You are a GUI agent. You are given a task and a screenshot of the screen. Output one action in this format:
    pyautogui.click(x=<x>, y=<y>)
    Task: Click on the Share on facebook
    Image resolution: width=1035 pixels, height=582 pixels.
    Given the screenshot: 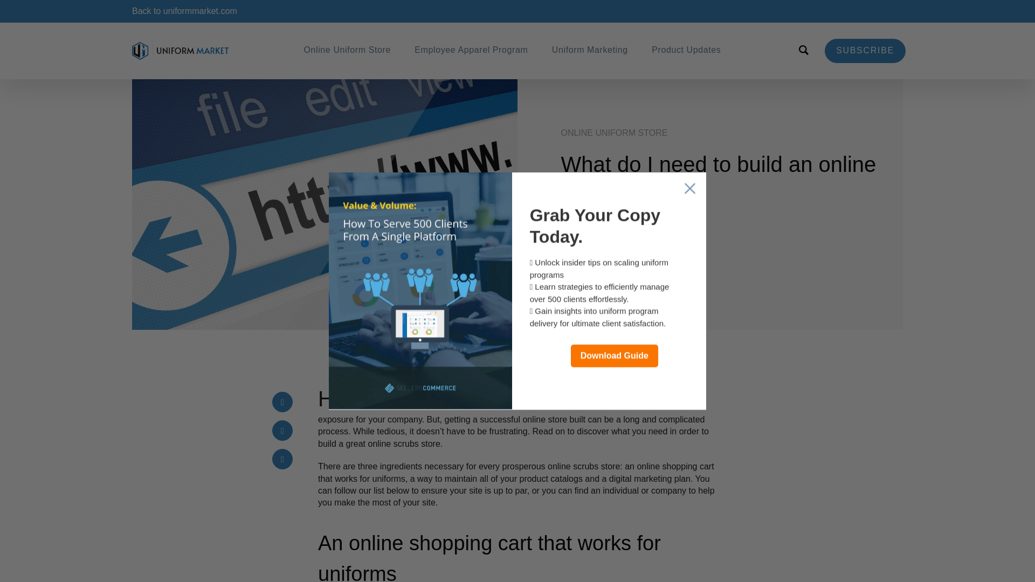 What is the action you would take?
    pyautogui.click(x=282, y=401)
    